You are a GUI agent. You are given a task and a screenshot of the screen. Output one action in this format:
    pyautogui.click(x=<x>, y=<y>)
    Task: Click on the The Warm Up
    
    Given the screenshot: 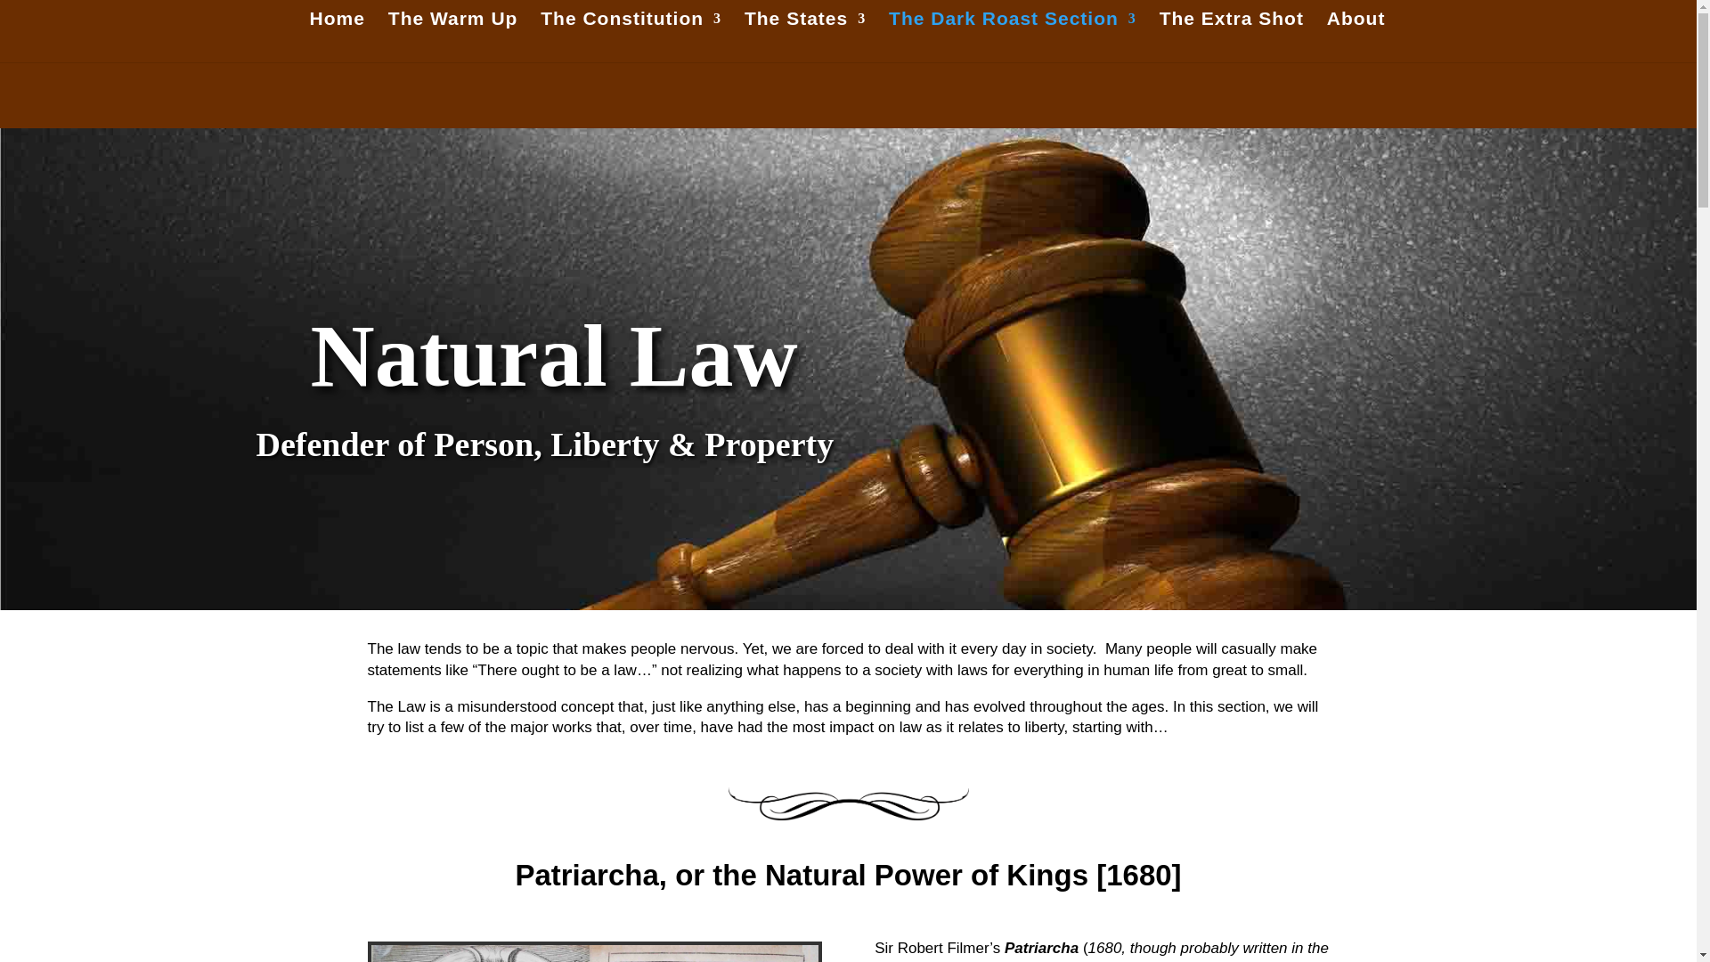 What is the action you would take?
    pyautogui.click(x=452, y=37)
    